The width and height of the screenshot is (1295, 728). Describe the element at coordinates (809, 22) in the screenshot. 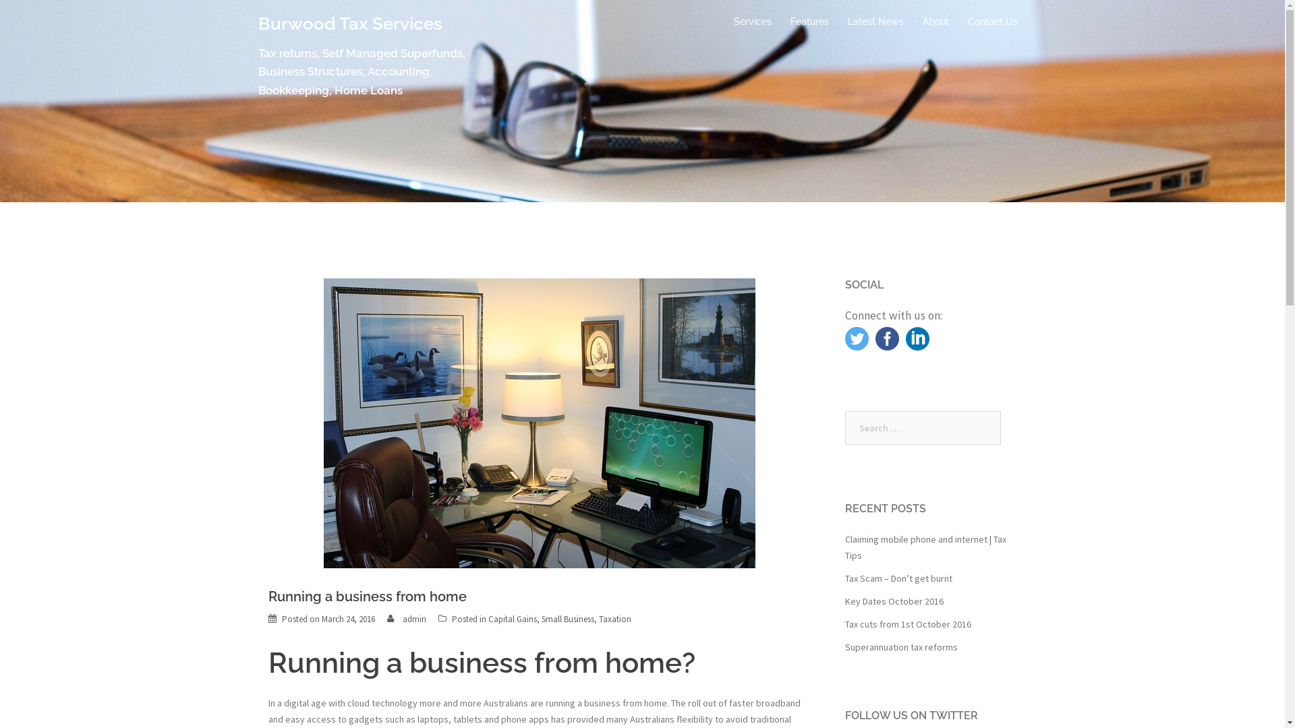

I see `Features` at that location.